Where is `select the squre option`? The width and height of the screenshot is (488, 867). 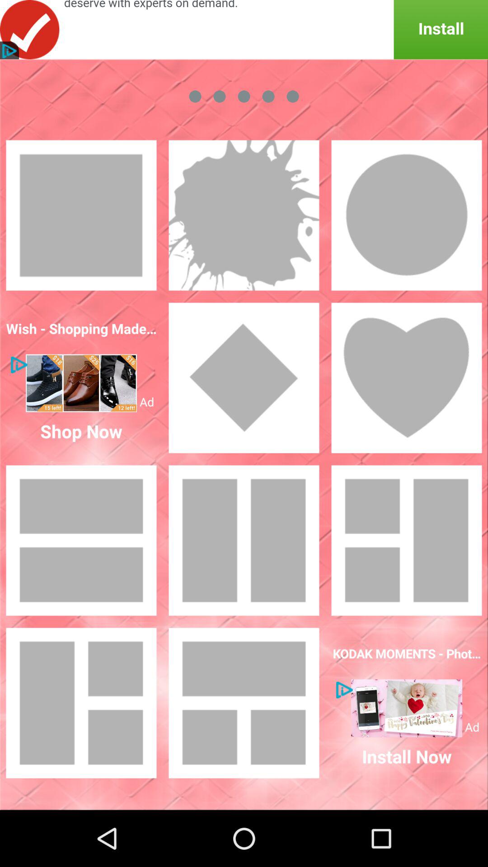
select the squre option is located at coordinates (81, 215).